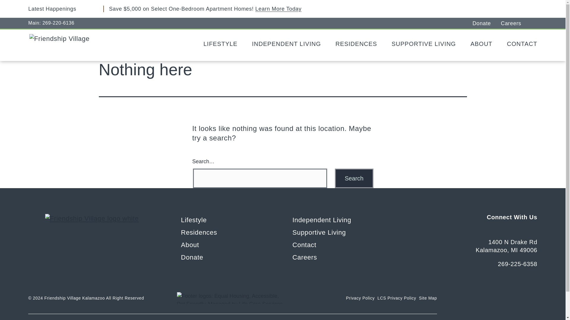  What do you see at coordinates (422, 44) in the screenshot?
I see `SUPPORTIVE LIVING` at bounding box center [422, 44].